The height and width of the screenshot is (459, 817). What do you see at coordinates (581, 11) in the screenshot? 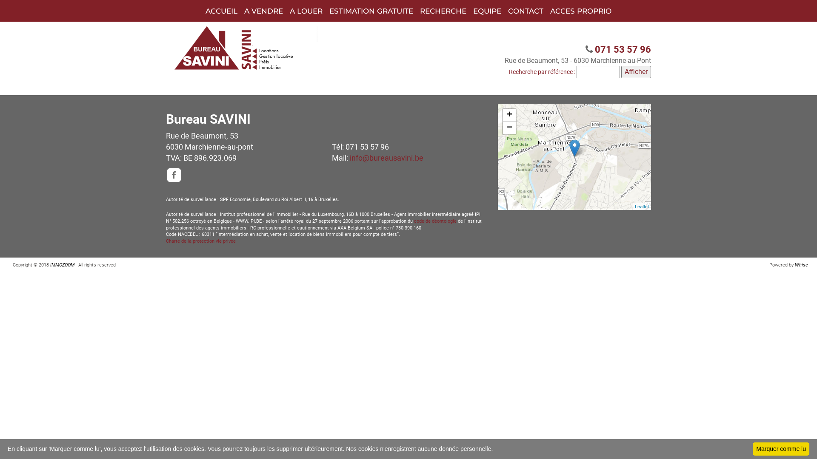
I see `ACCES PROPRIO` at bounding box center [581, 11].